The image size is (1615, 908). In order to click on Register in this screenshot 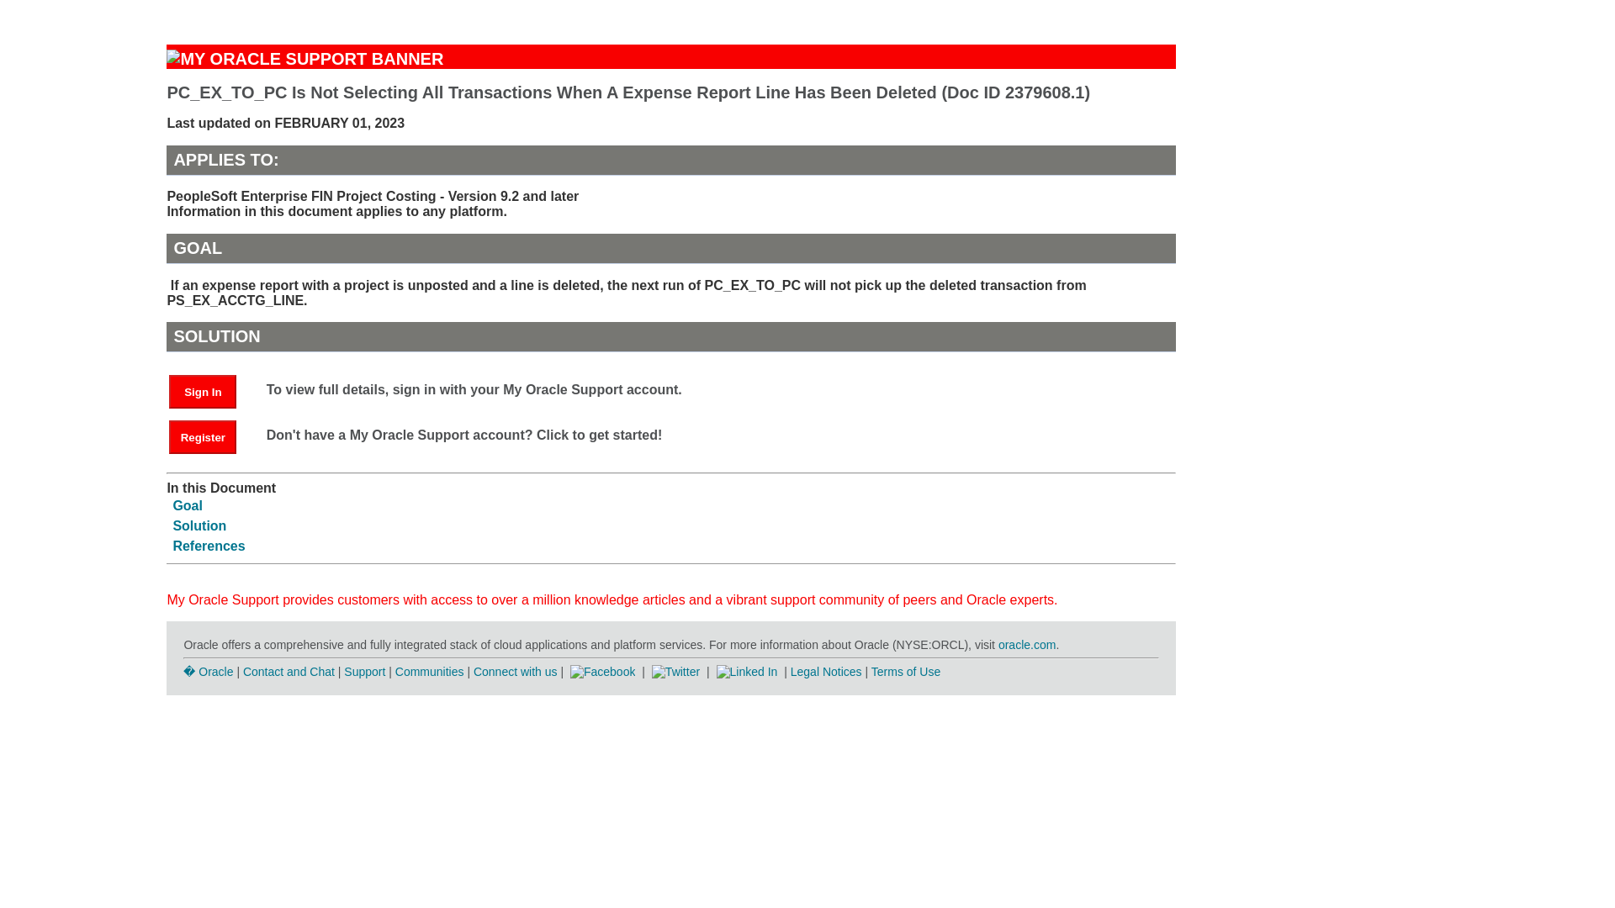, I will do `click(211, 436)`.